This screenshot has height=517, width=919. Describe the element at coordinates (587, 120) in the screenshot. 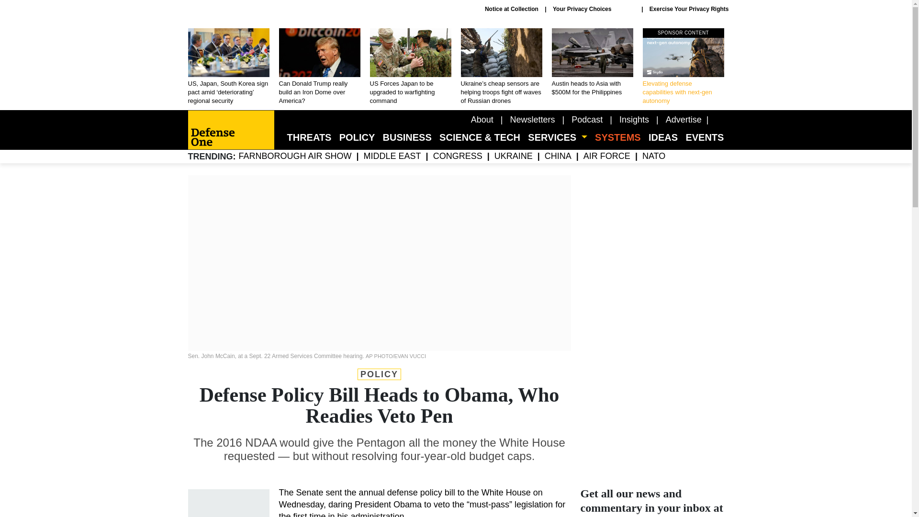

I see `Podcast` at that location.